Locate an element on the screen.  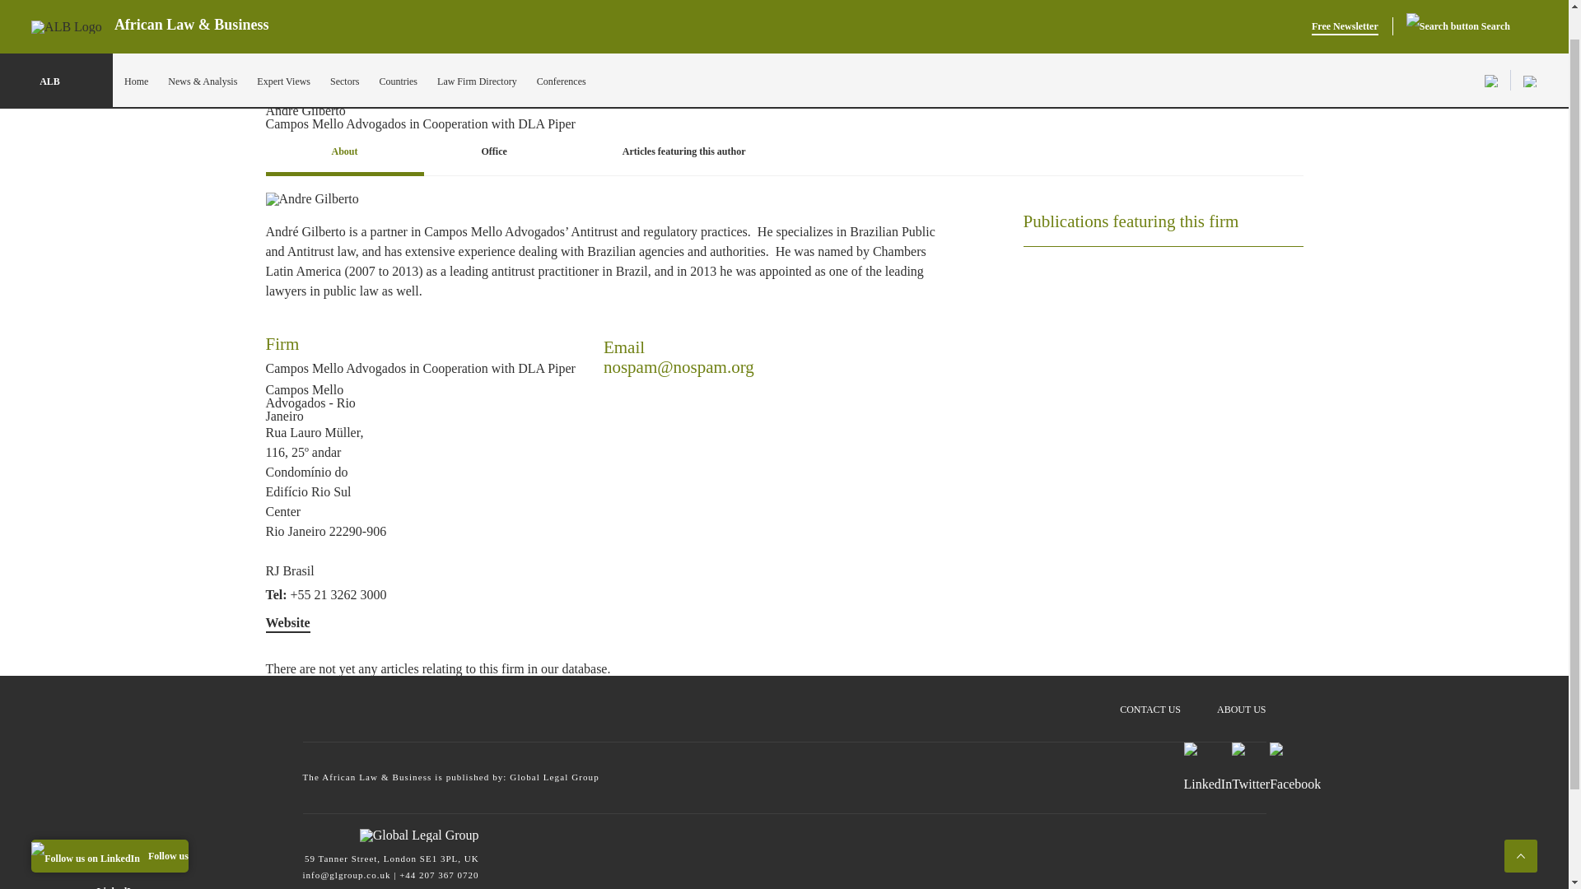
Conferences is located at coordinates (562, 49).